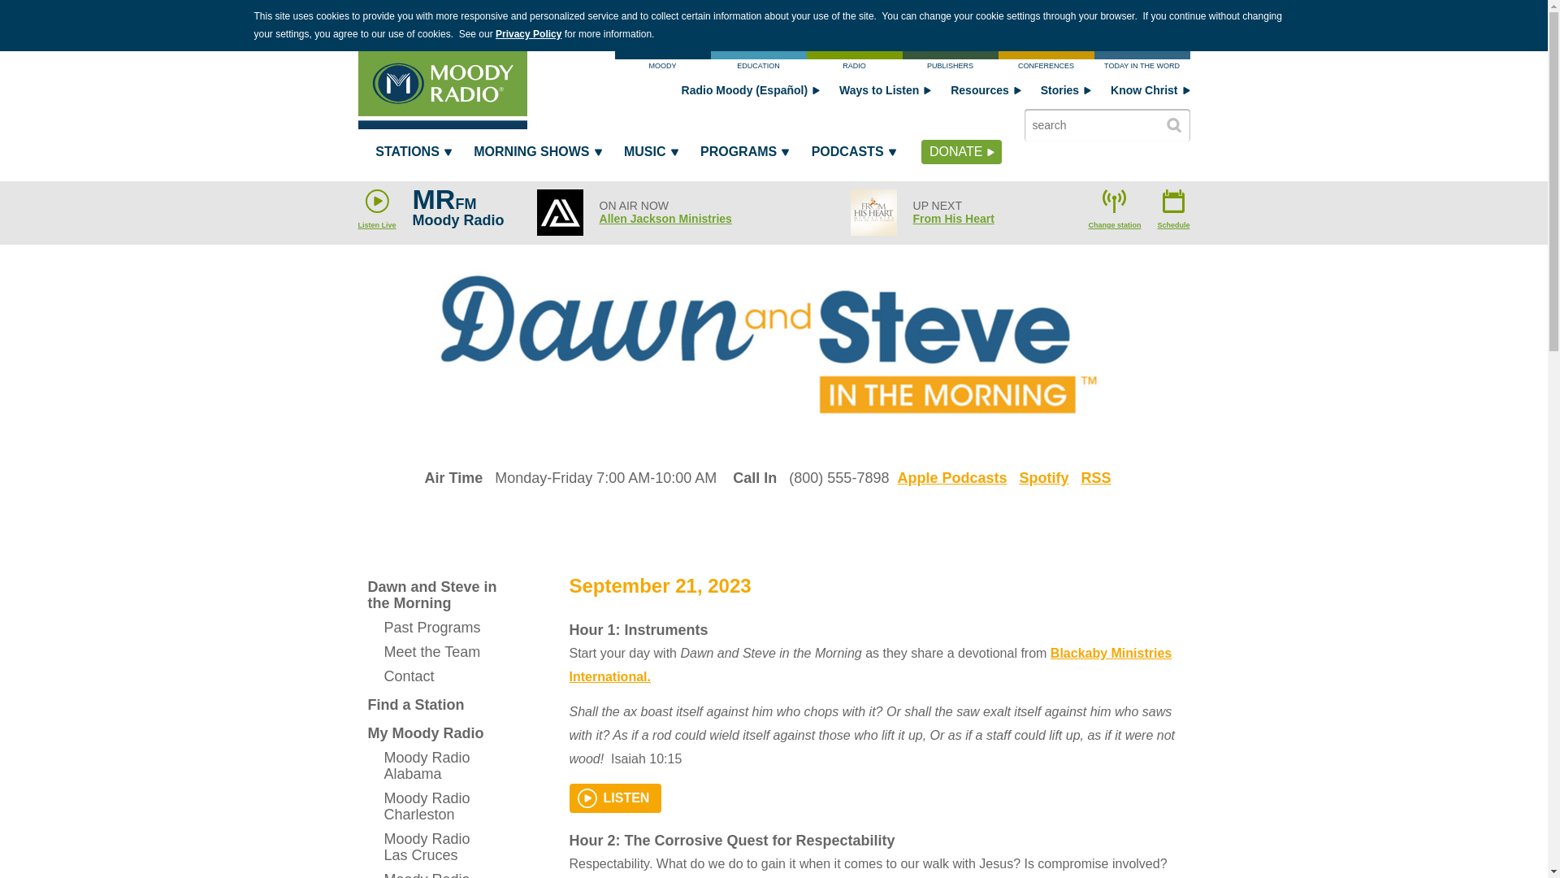 This screenshot has width=1560, height=878. I want to click on Dawn and Steve in the Morning, so click(432, 595).